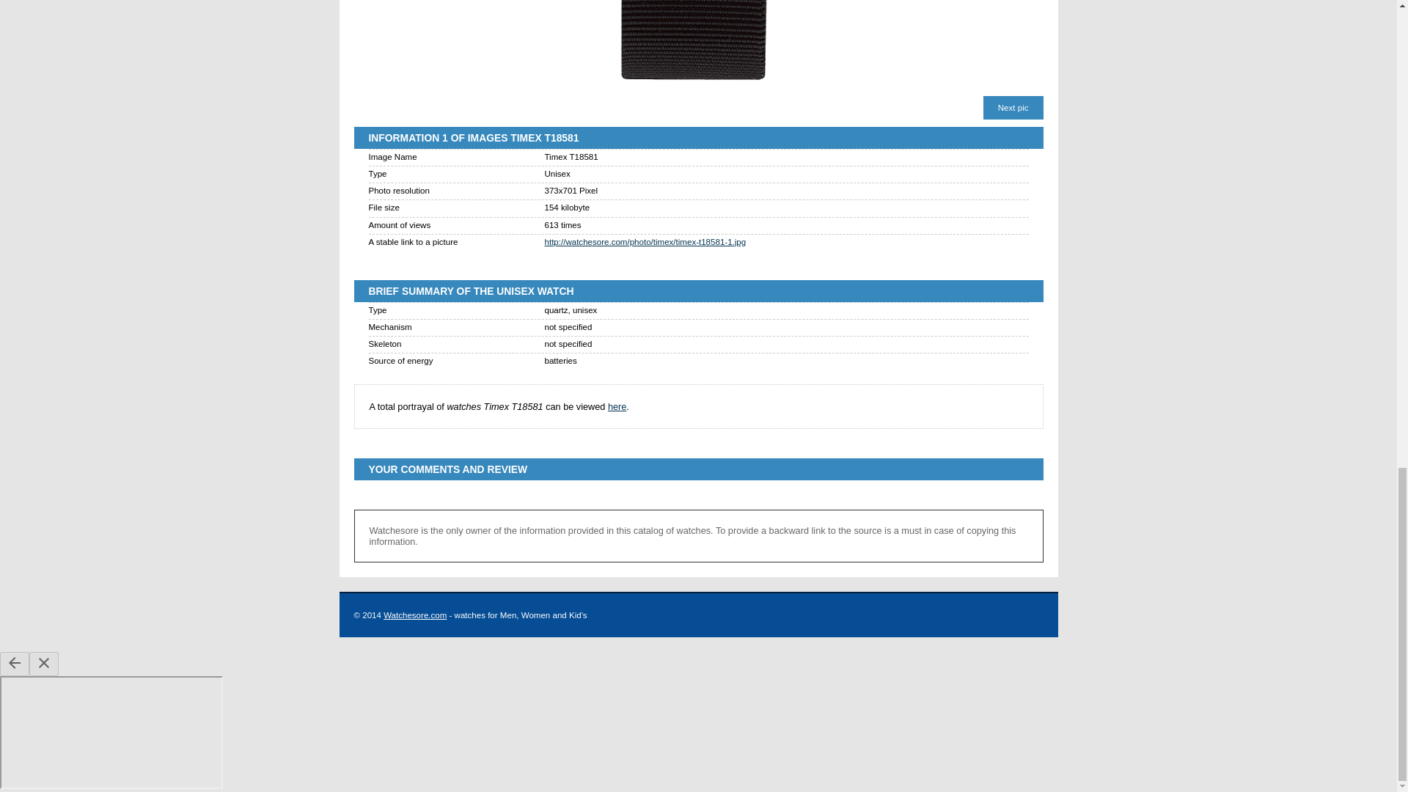 Image resolution: width=1408 pixels, height=792 pixels. I want to click on Timex T18581 - 1 picture, so click(698, 43).